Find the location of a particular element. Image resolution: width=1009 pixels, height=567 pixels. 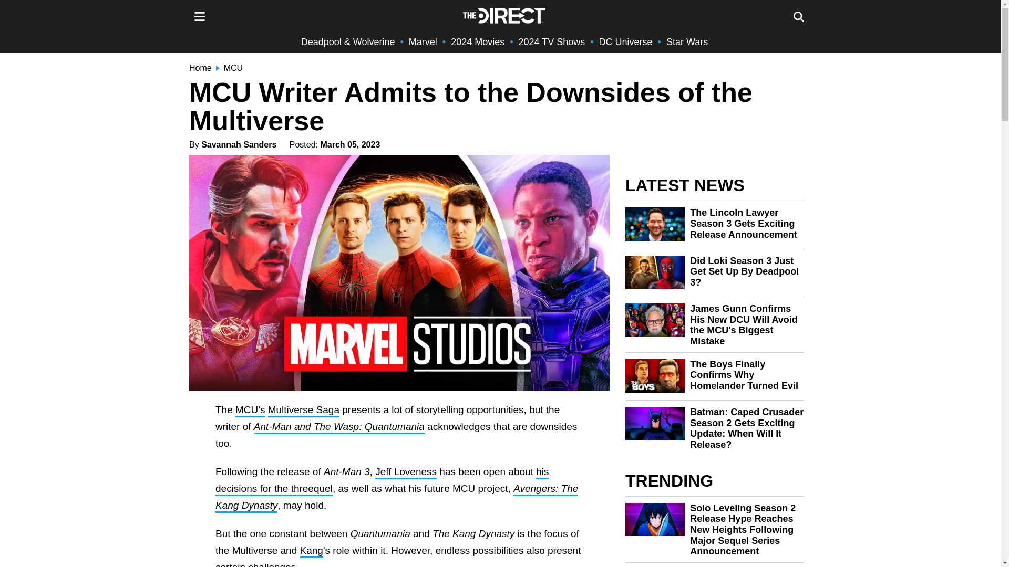

2024 TV Shows is located at coordinates (552, 42).